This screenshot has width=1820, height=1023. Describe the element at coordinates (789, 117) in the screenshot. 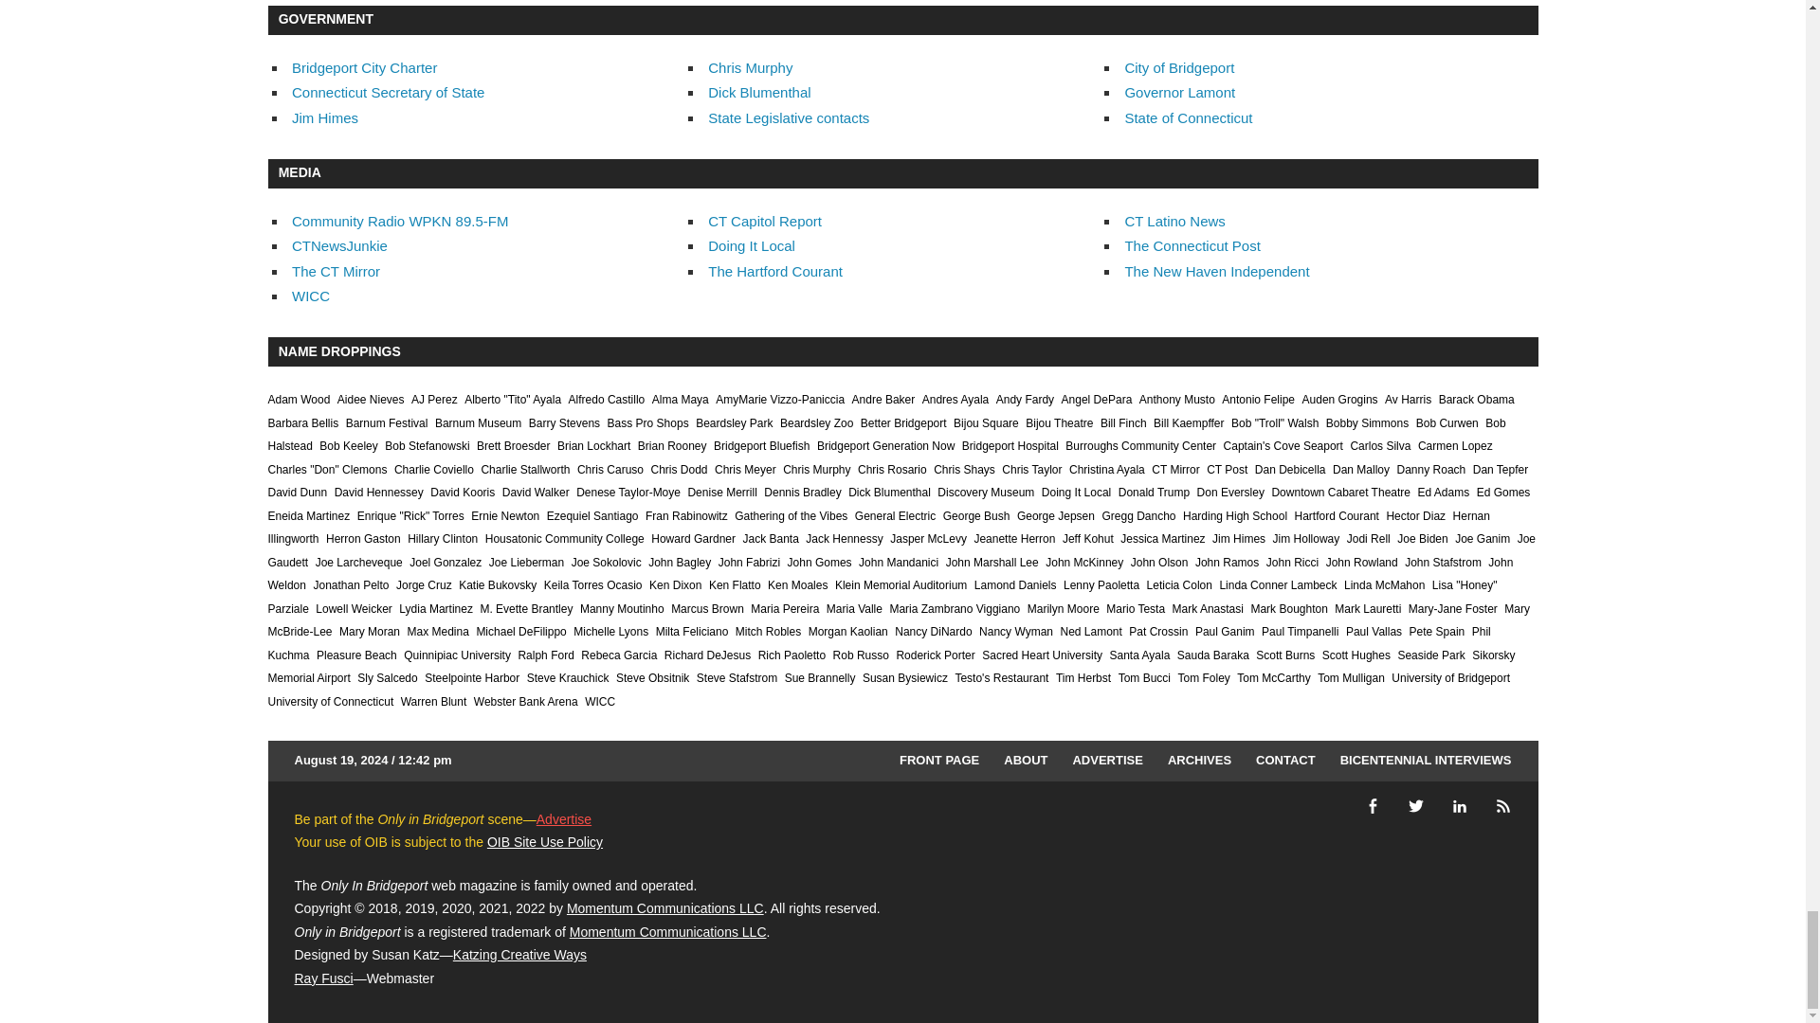

I see `Contact your State Legislators` at that location.